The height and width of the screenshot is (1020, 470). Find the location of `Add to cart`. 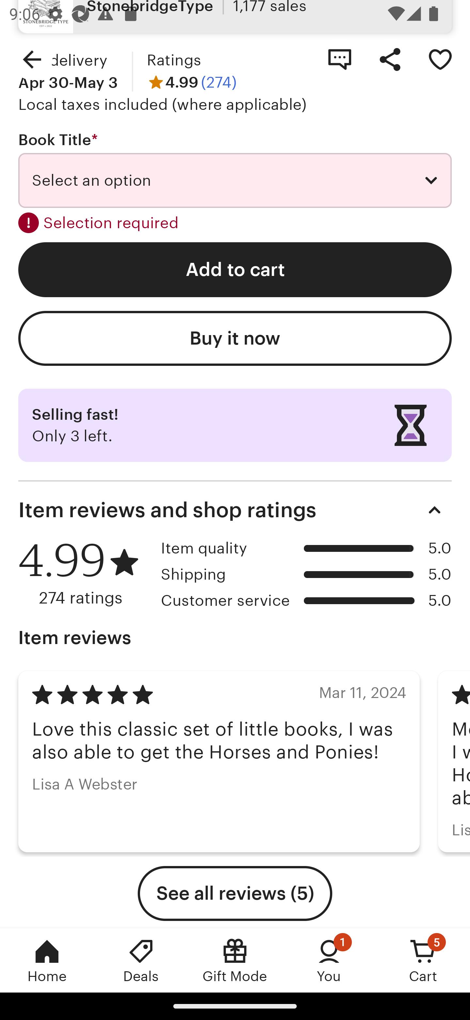

Add to cart is located at coordinates (235, 269).